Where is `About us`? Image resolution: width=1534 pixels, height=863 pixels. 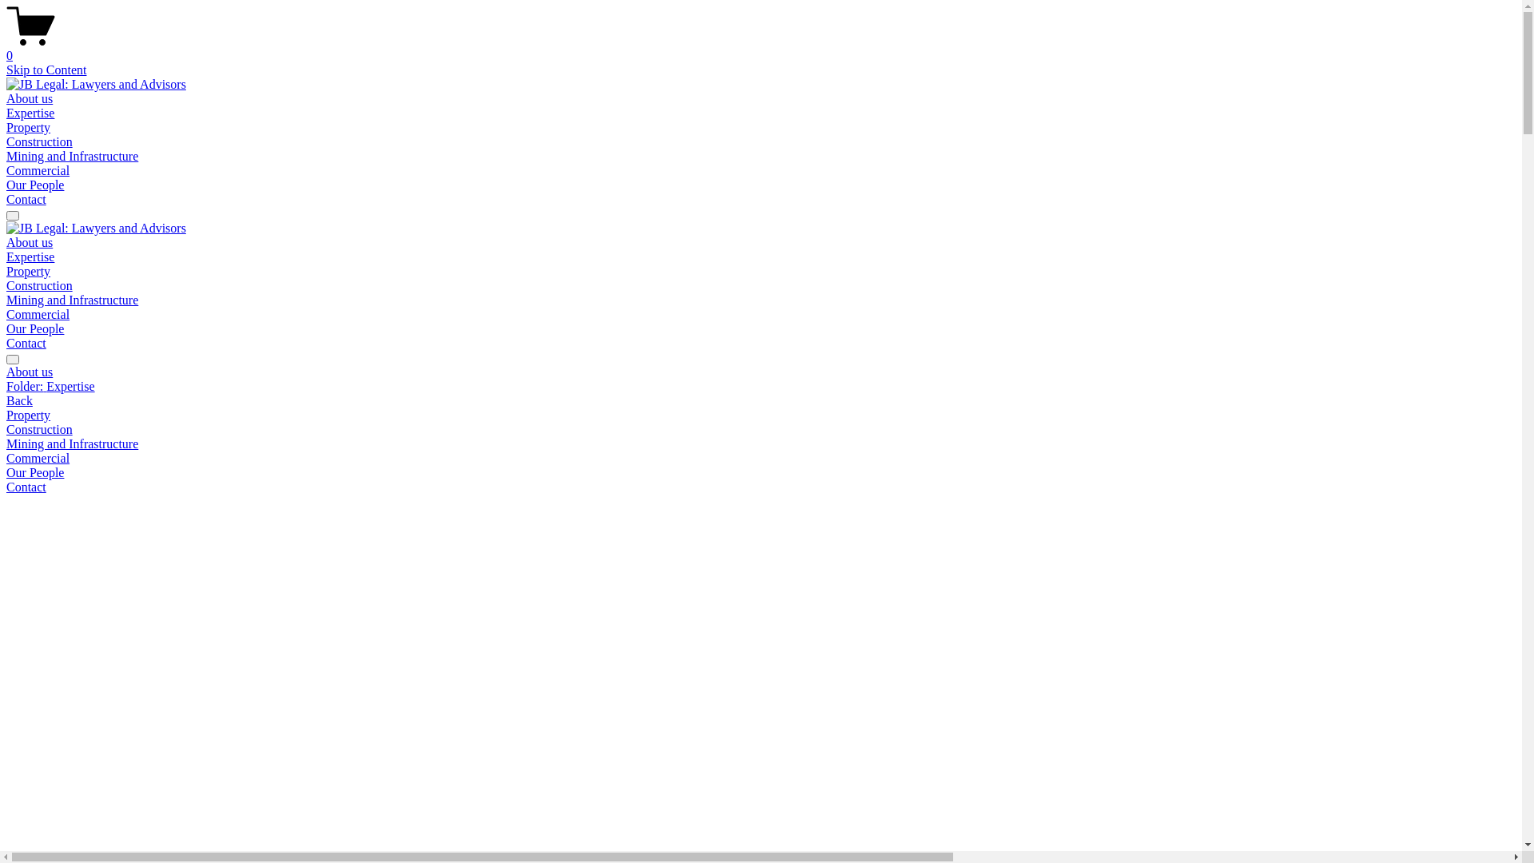 About us is located at coordinates (30, 242).